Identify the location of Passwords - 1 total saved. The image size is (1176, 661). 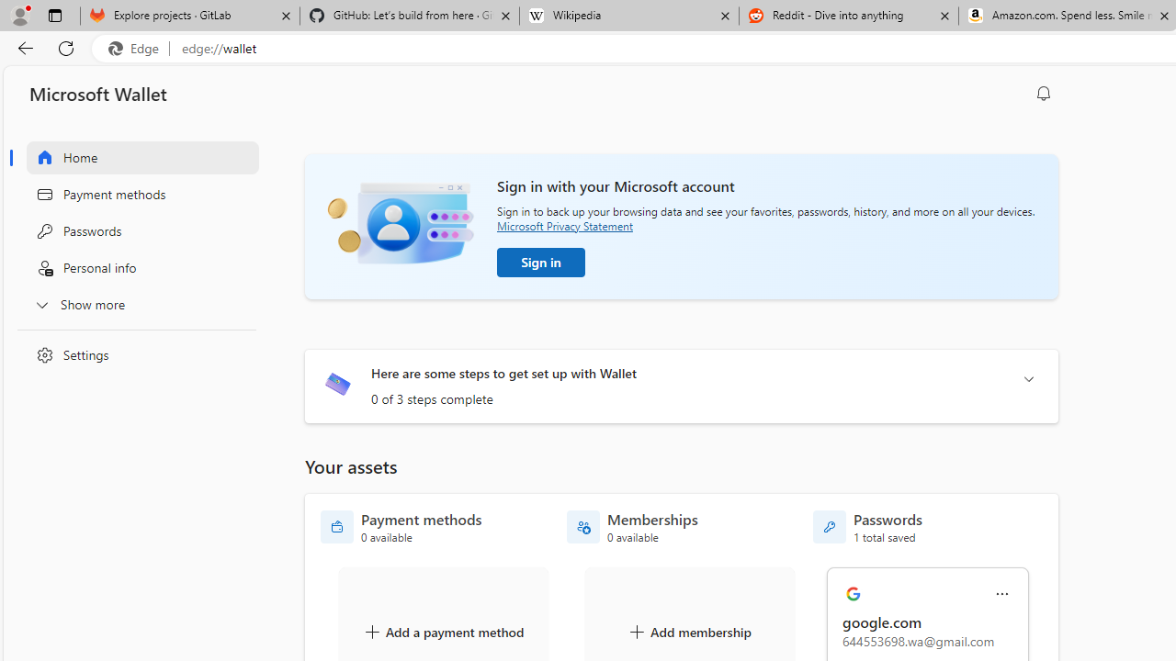
(867, 527).